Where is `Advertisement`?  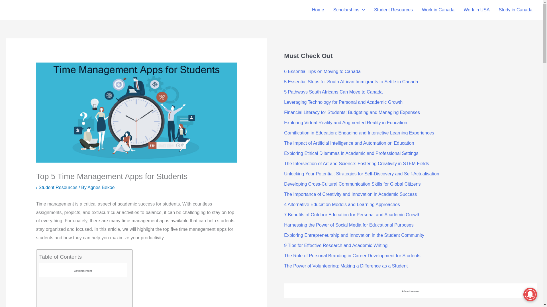
Advertisement is located at coordinates (83, 292).